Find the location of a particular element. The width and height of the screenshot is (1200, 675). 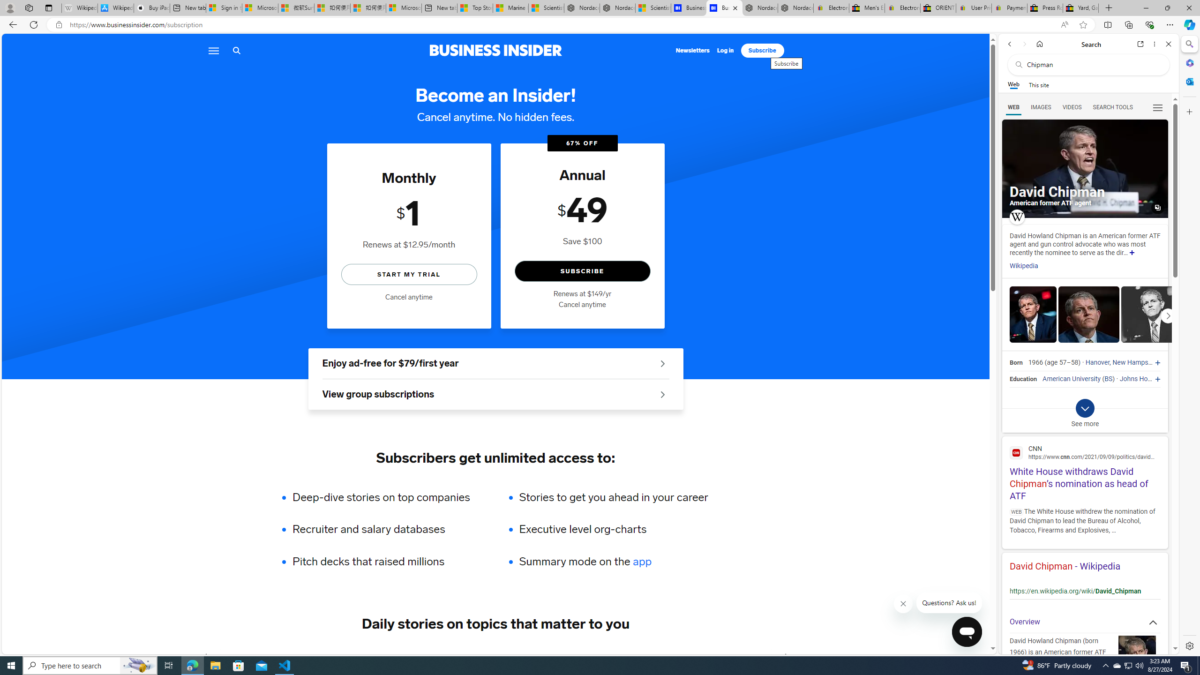

Johns Hopkins University is located at coordinates (1157, 379).